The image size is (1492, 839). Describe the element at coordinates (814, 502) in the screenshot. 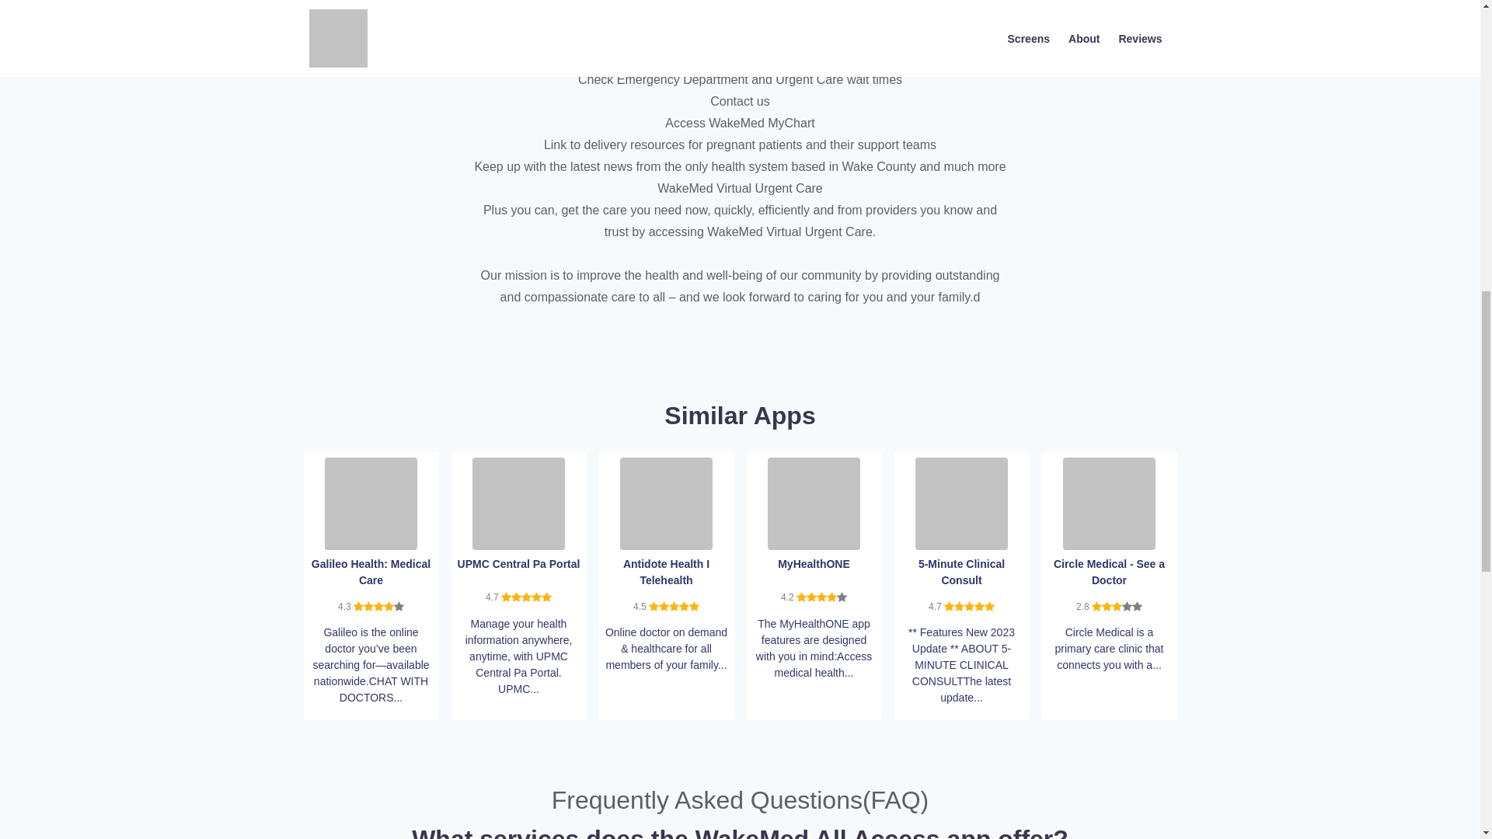

I see `MyHealthONE` at that location.